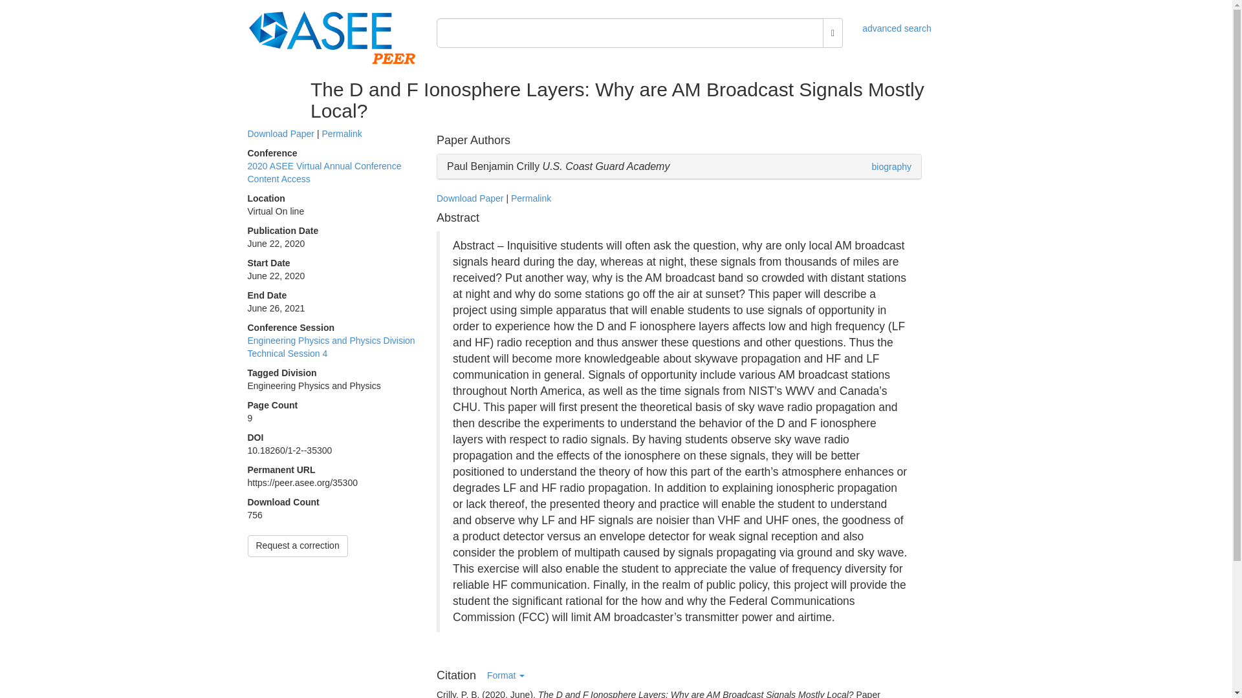  What do you see at coordinates (891, 166) in the screenshot?
I see `biography` at bounding box center [891, 166].